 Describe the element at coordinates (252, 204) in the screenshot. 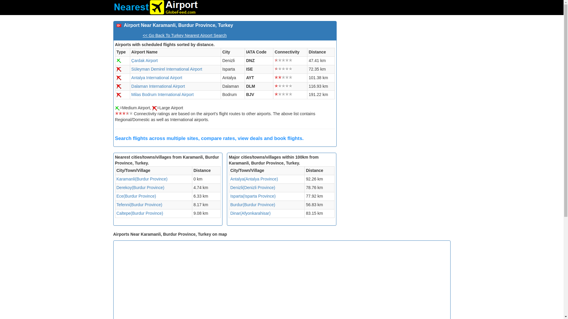

I see `Airports near Burdur, Burdur Province, Turkey` at that location.